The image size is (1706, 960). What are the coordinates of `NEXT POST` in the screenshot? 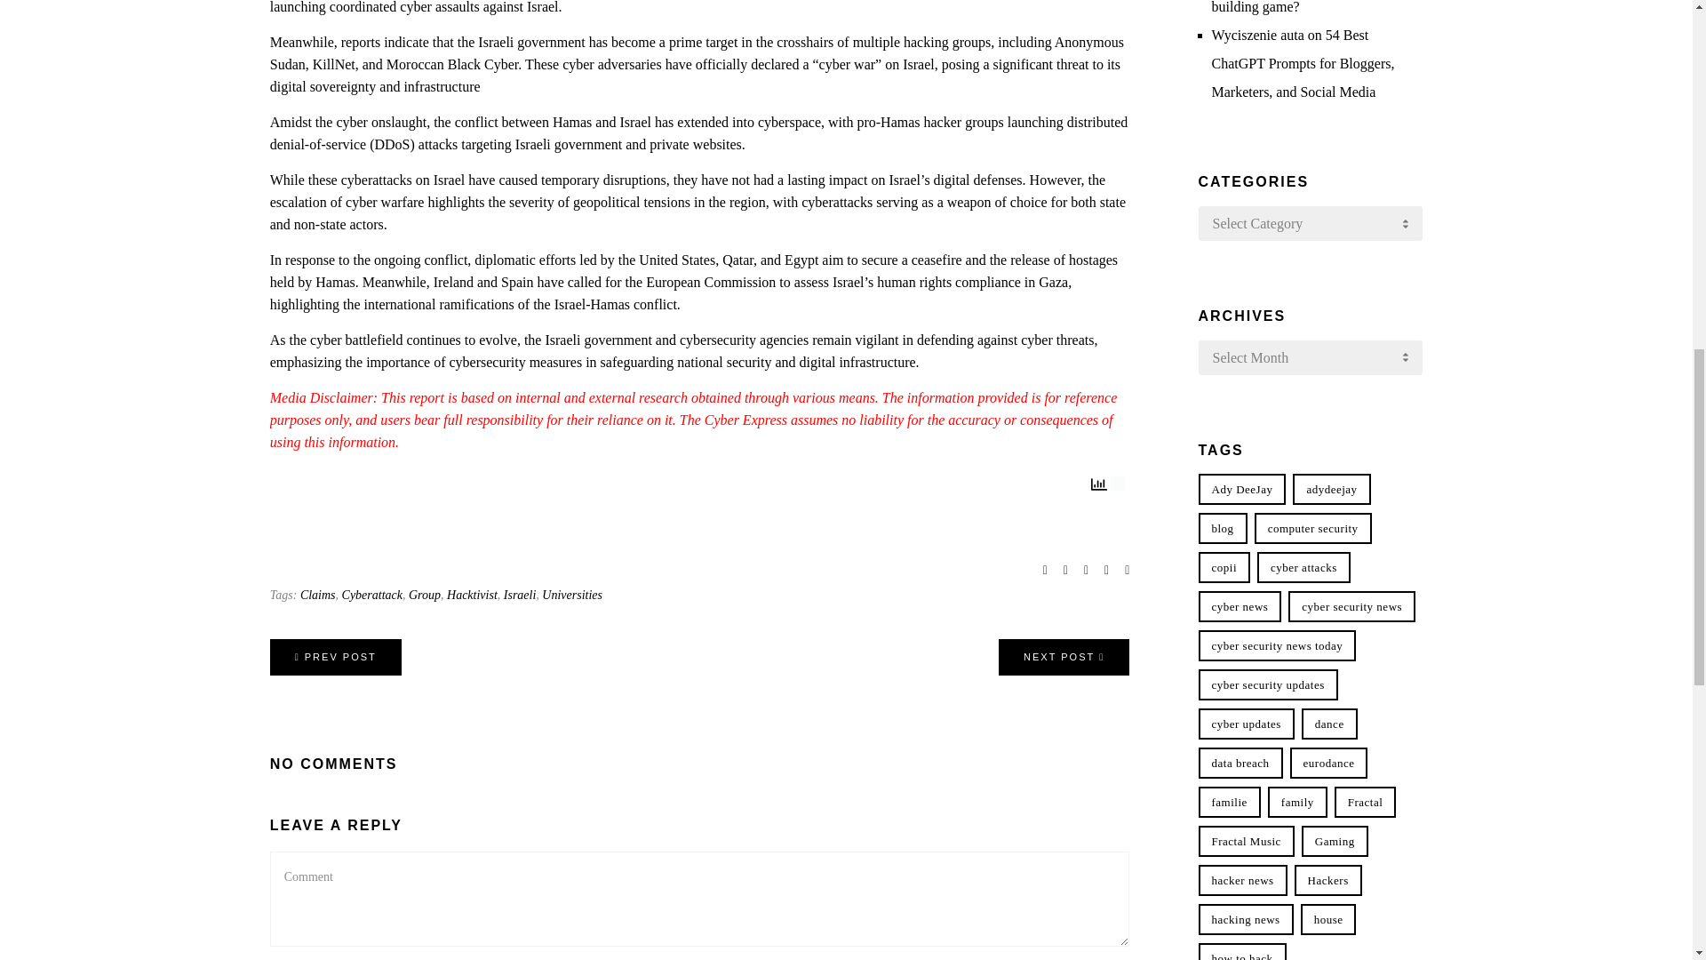 It's located at (1064, 658).